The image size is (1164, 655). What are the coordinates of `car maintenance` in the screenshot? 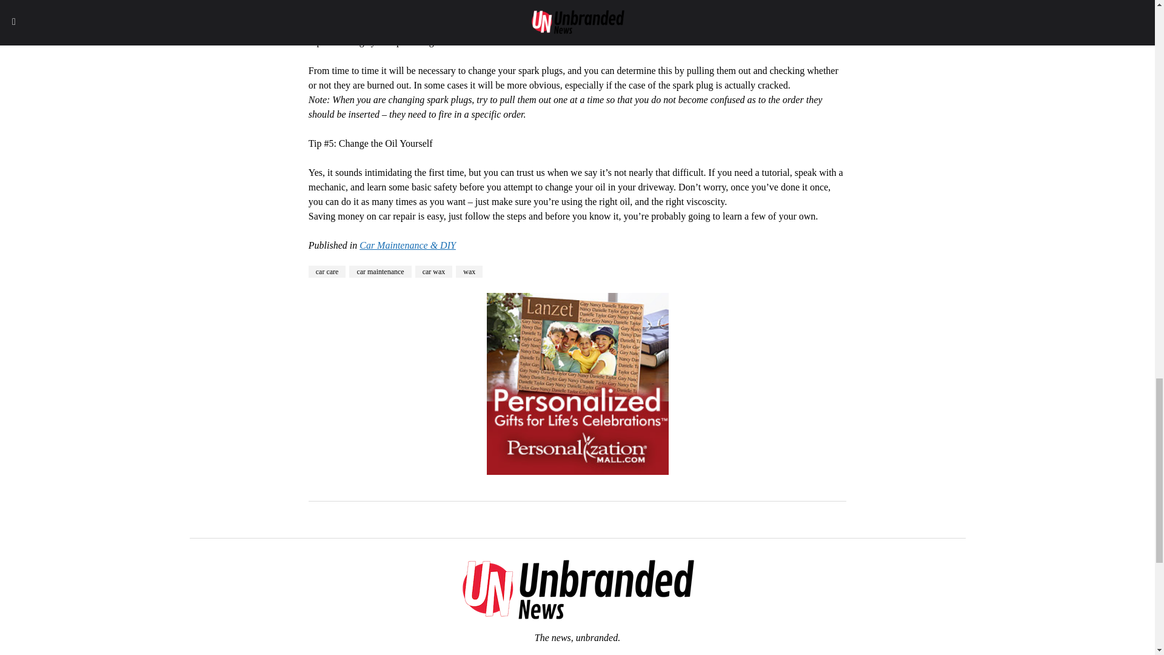 It's located at (380, 272).